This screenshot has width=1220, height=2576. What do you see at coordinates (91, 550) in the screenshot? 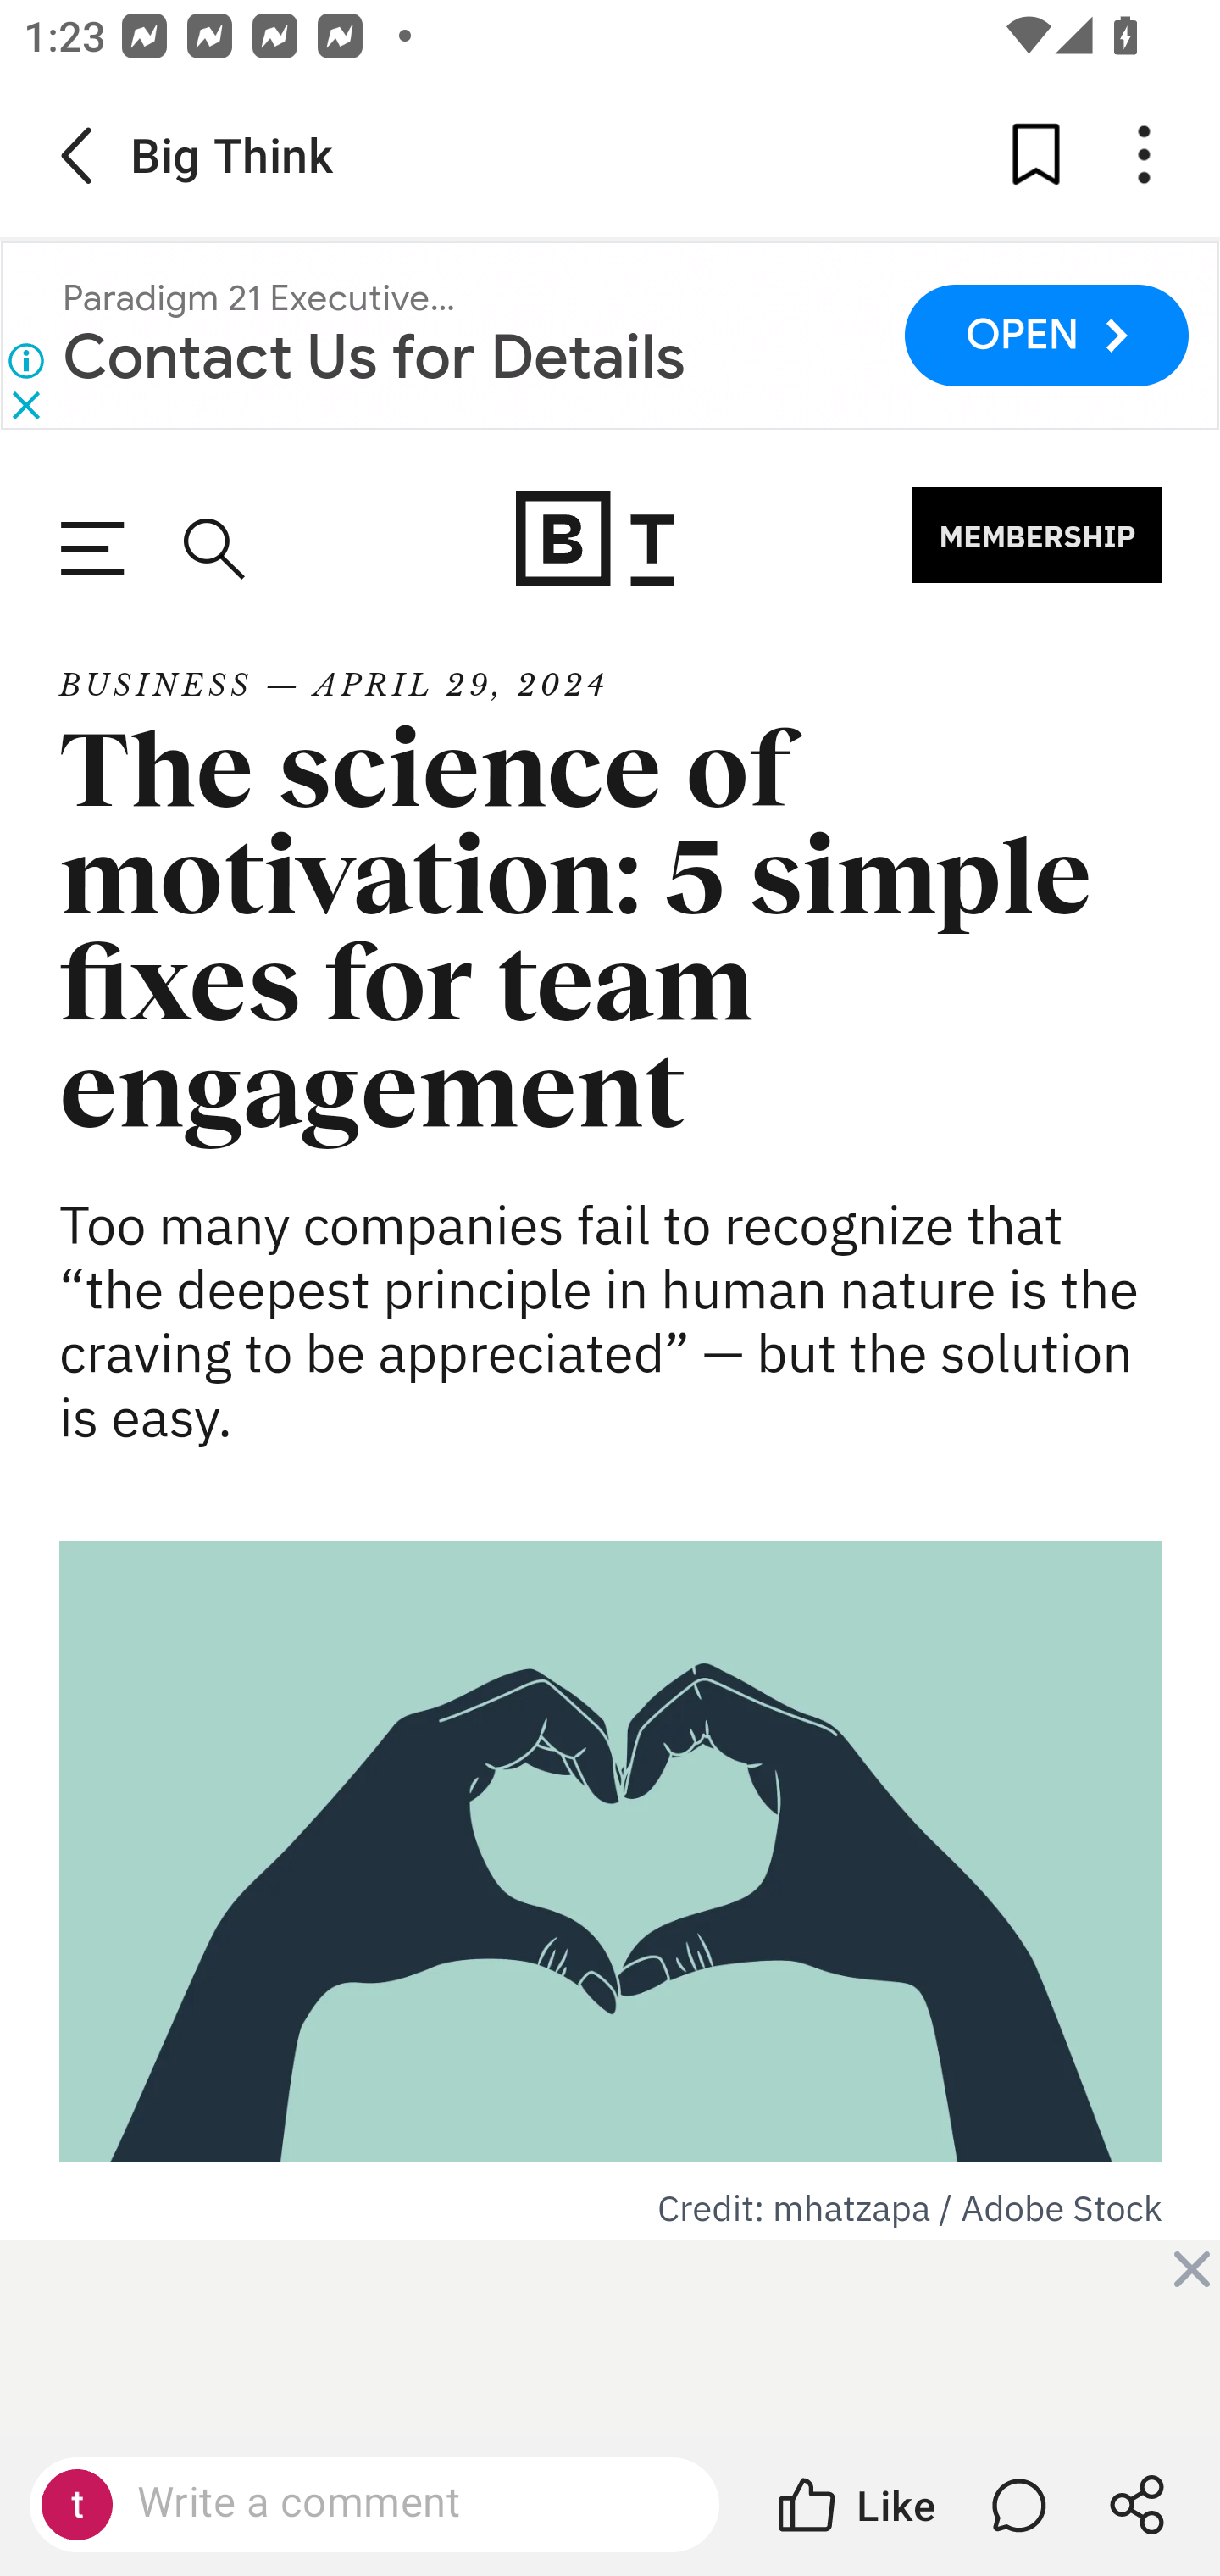
I see `Toggle navigation menu` at bounding box center [91, 550].